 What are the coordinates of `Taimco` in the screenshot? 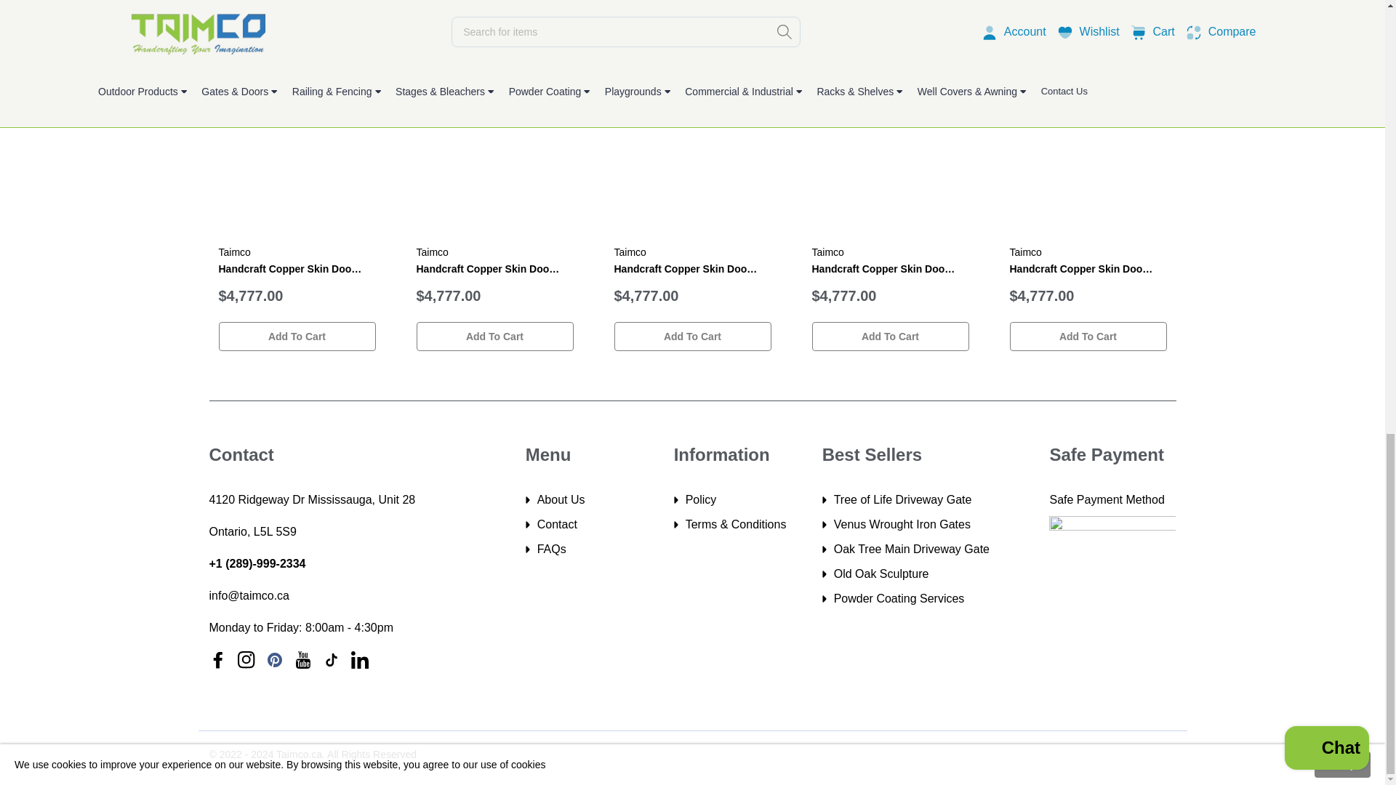 It's located at (432, 252).